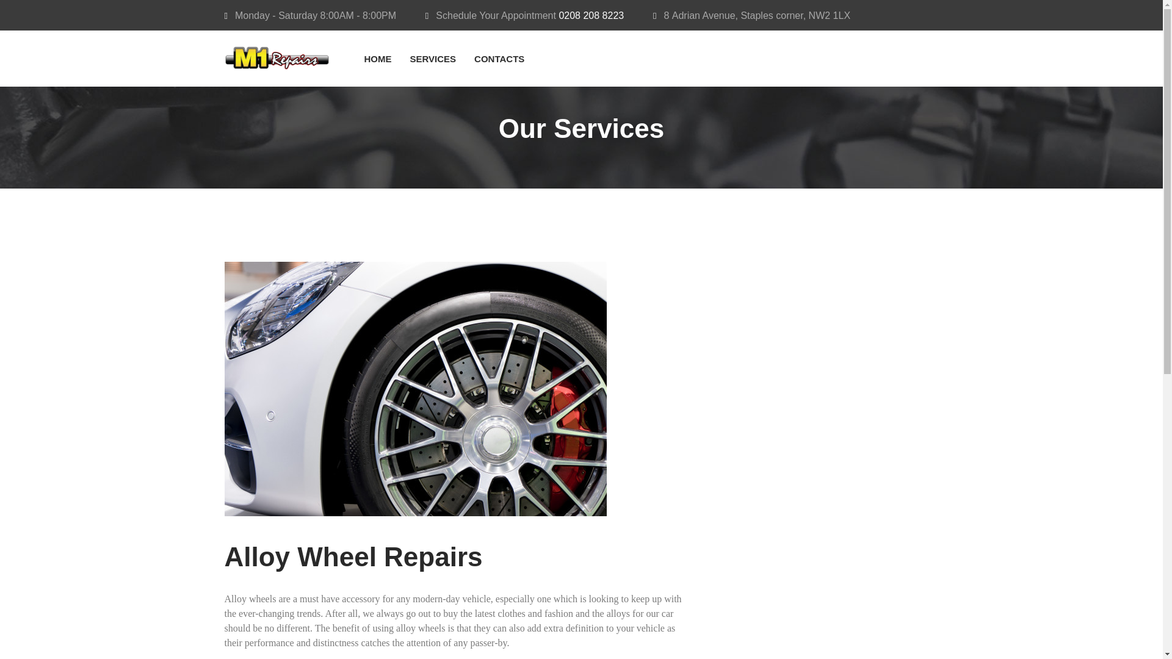  I want to click on 0208 208 8223, so click(591, 15).